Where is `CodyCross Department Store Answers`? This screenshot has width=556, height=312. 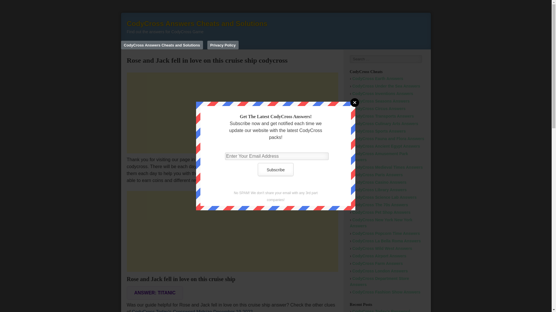 CodyCross Department Store Answers is located at coordinates (379, 281).